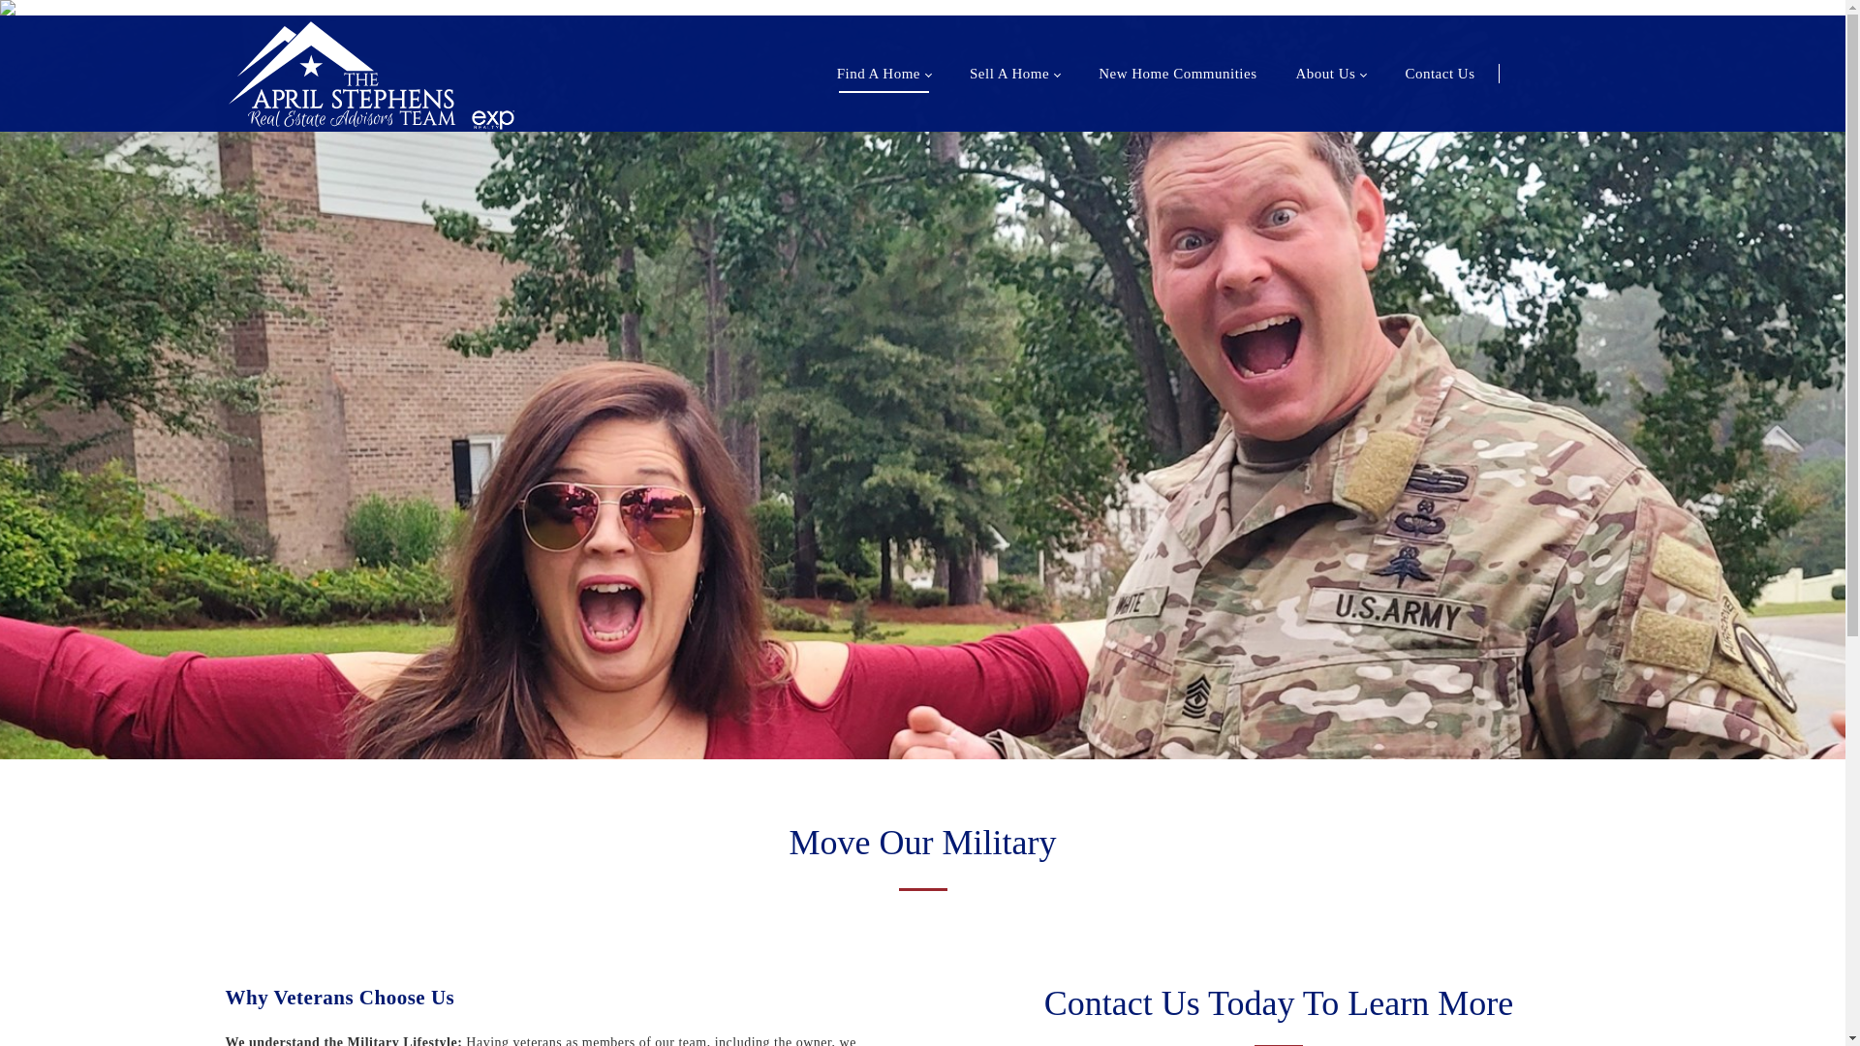  Describe the element at coordinates (1014, 74) in the screenshot. I see `Sell A Home` at that location.